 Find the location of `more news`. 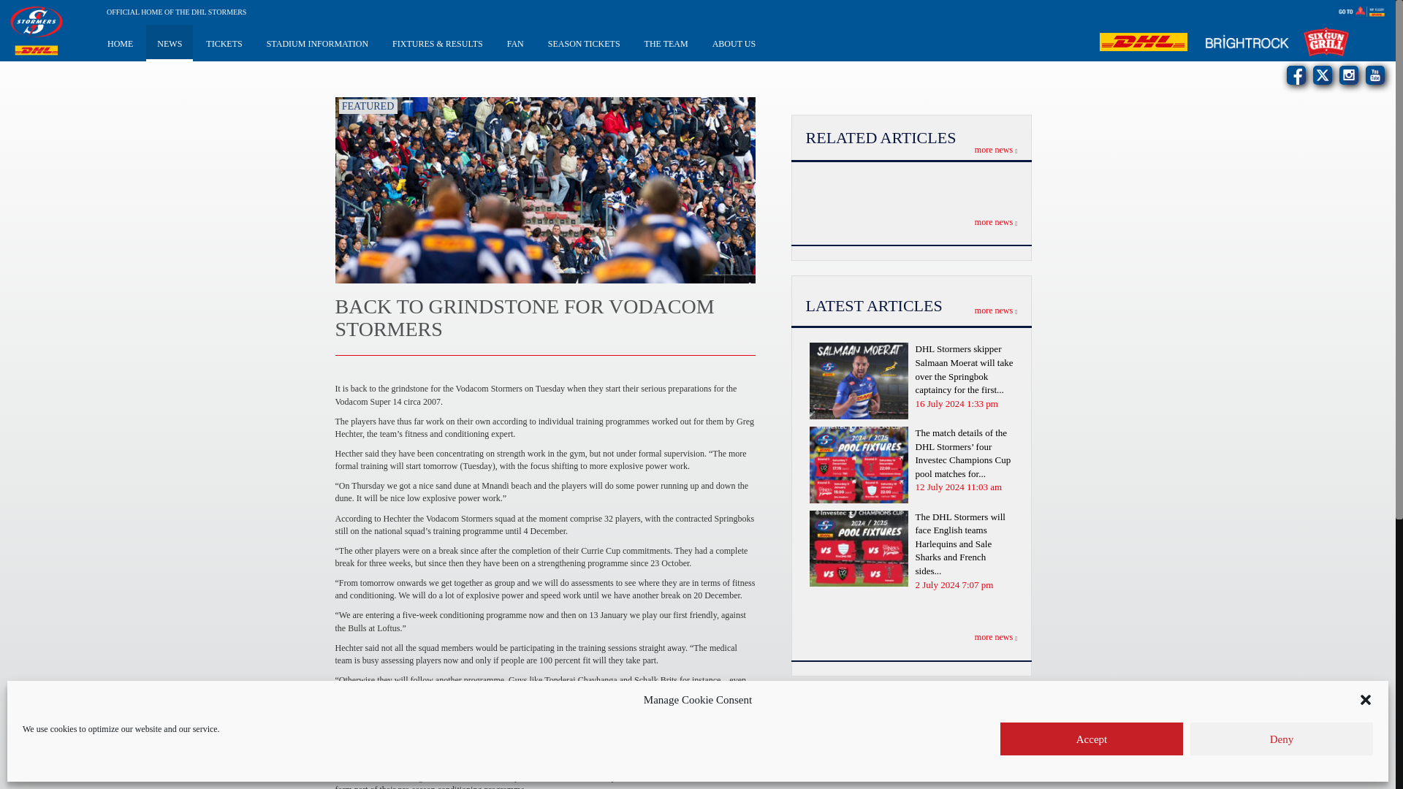

more news is located at coordinates (997, 310).